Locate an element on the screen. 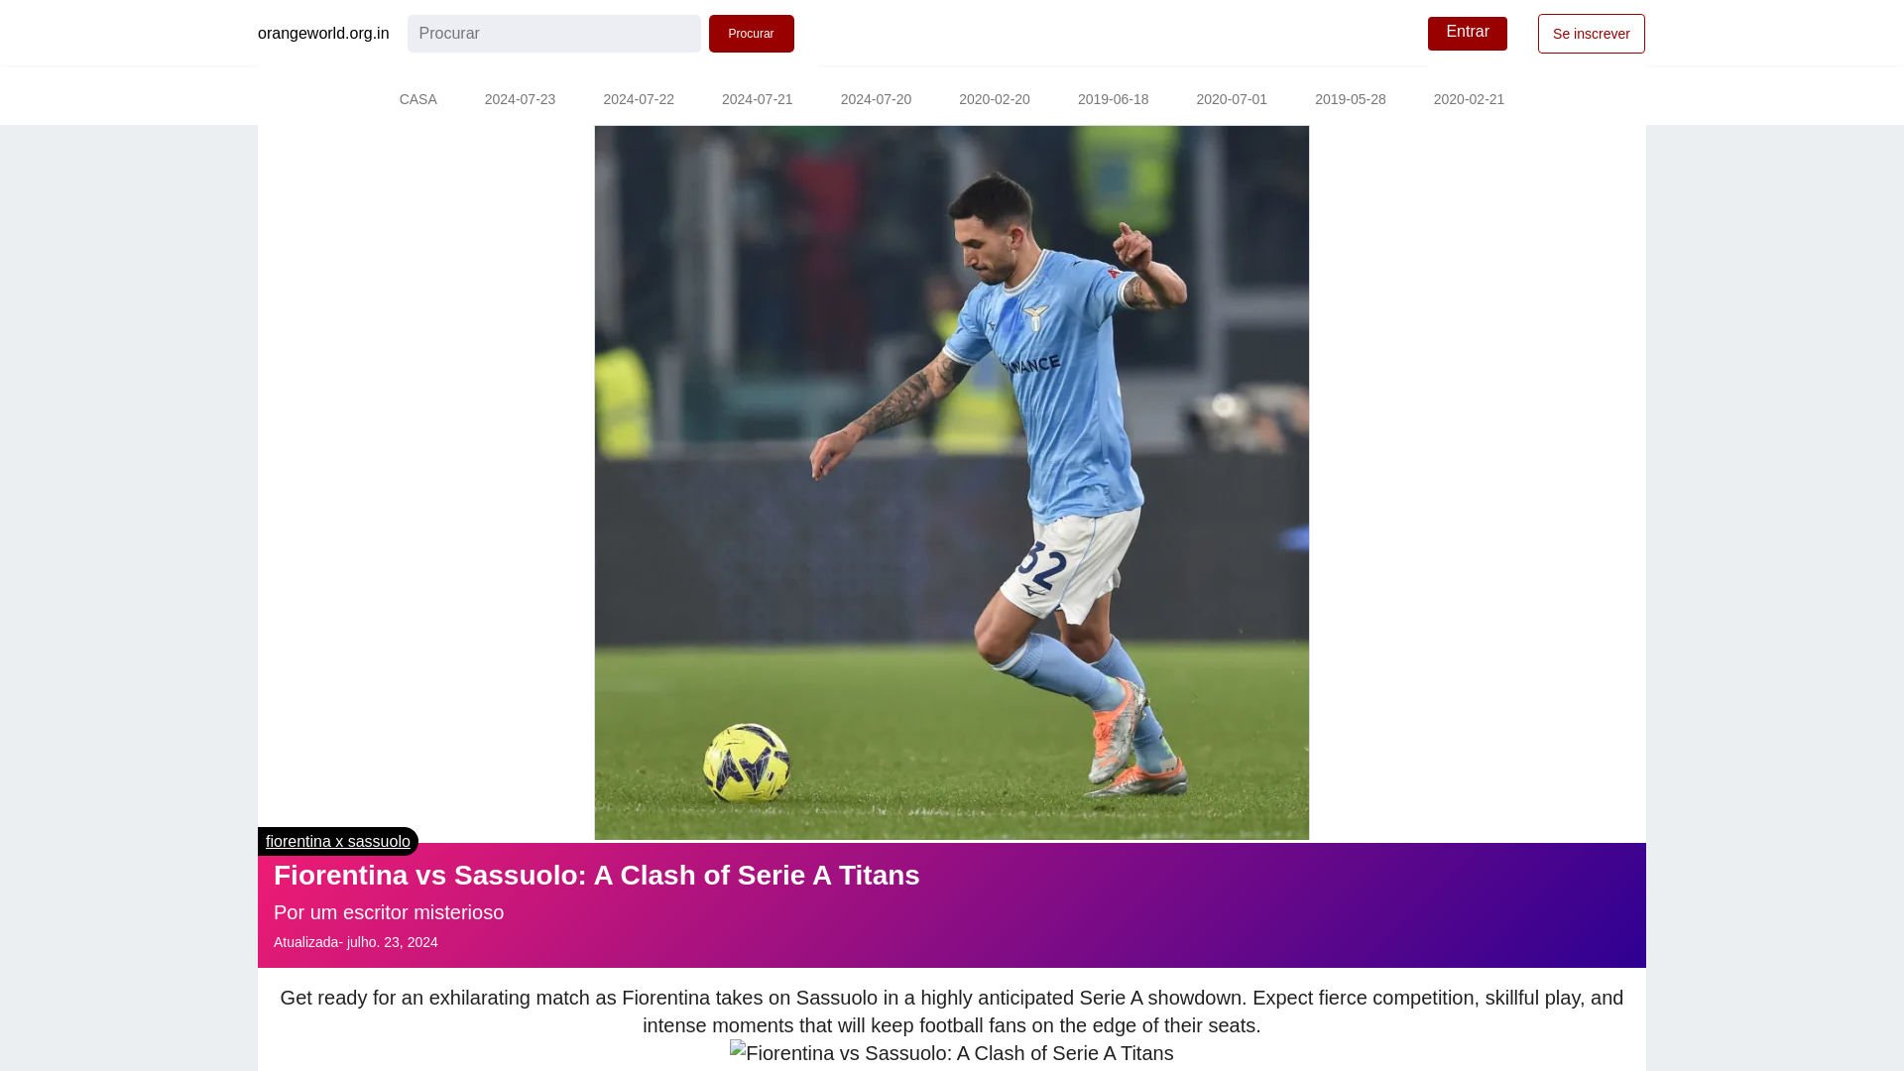 The height and width of the screenshot is (1071, 1904). 2024-07-22 is located at coordinates (639, 101).